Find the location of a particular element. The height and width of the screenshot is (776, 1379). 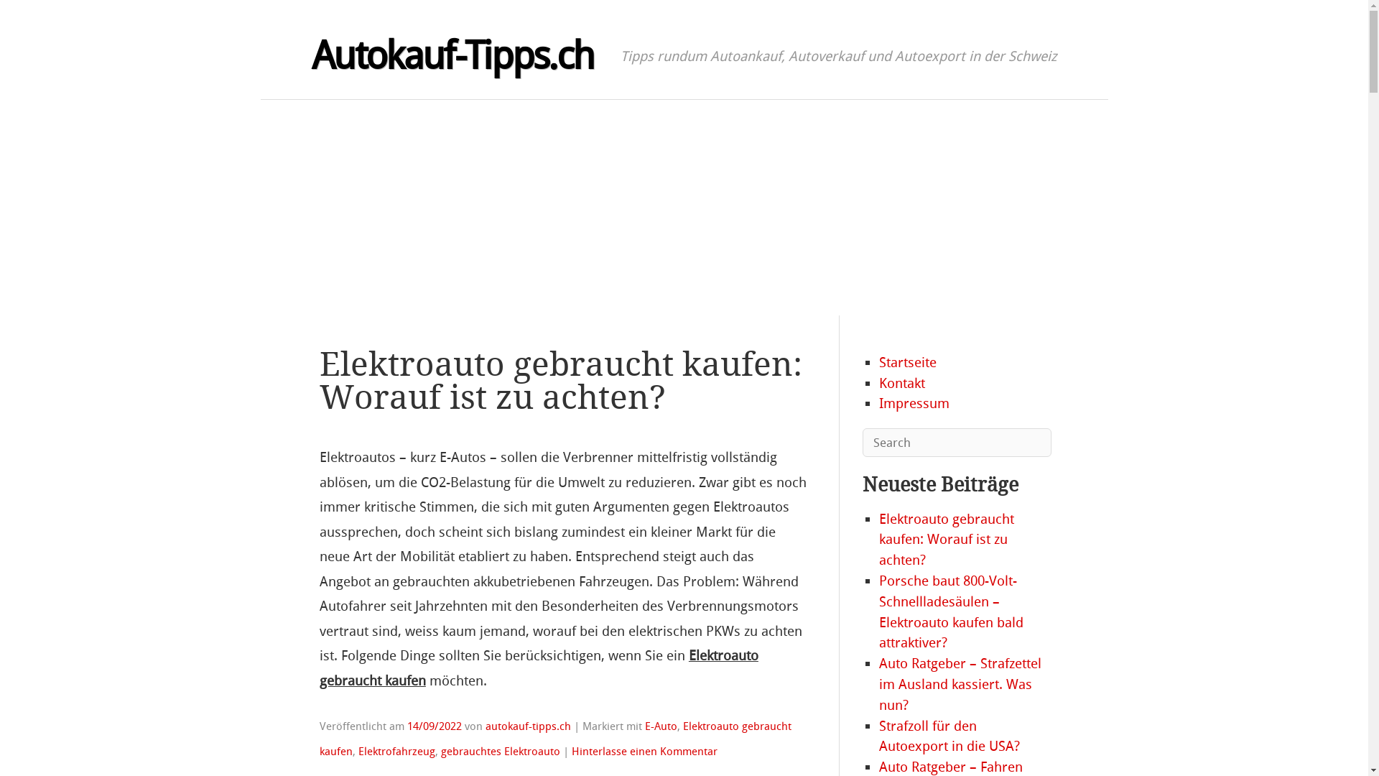

Kontakt is located at coordinates (902, 384).